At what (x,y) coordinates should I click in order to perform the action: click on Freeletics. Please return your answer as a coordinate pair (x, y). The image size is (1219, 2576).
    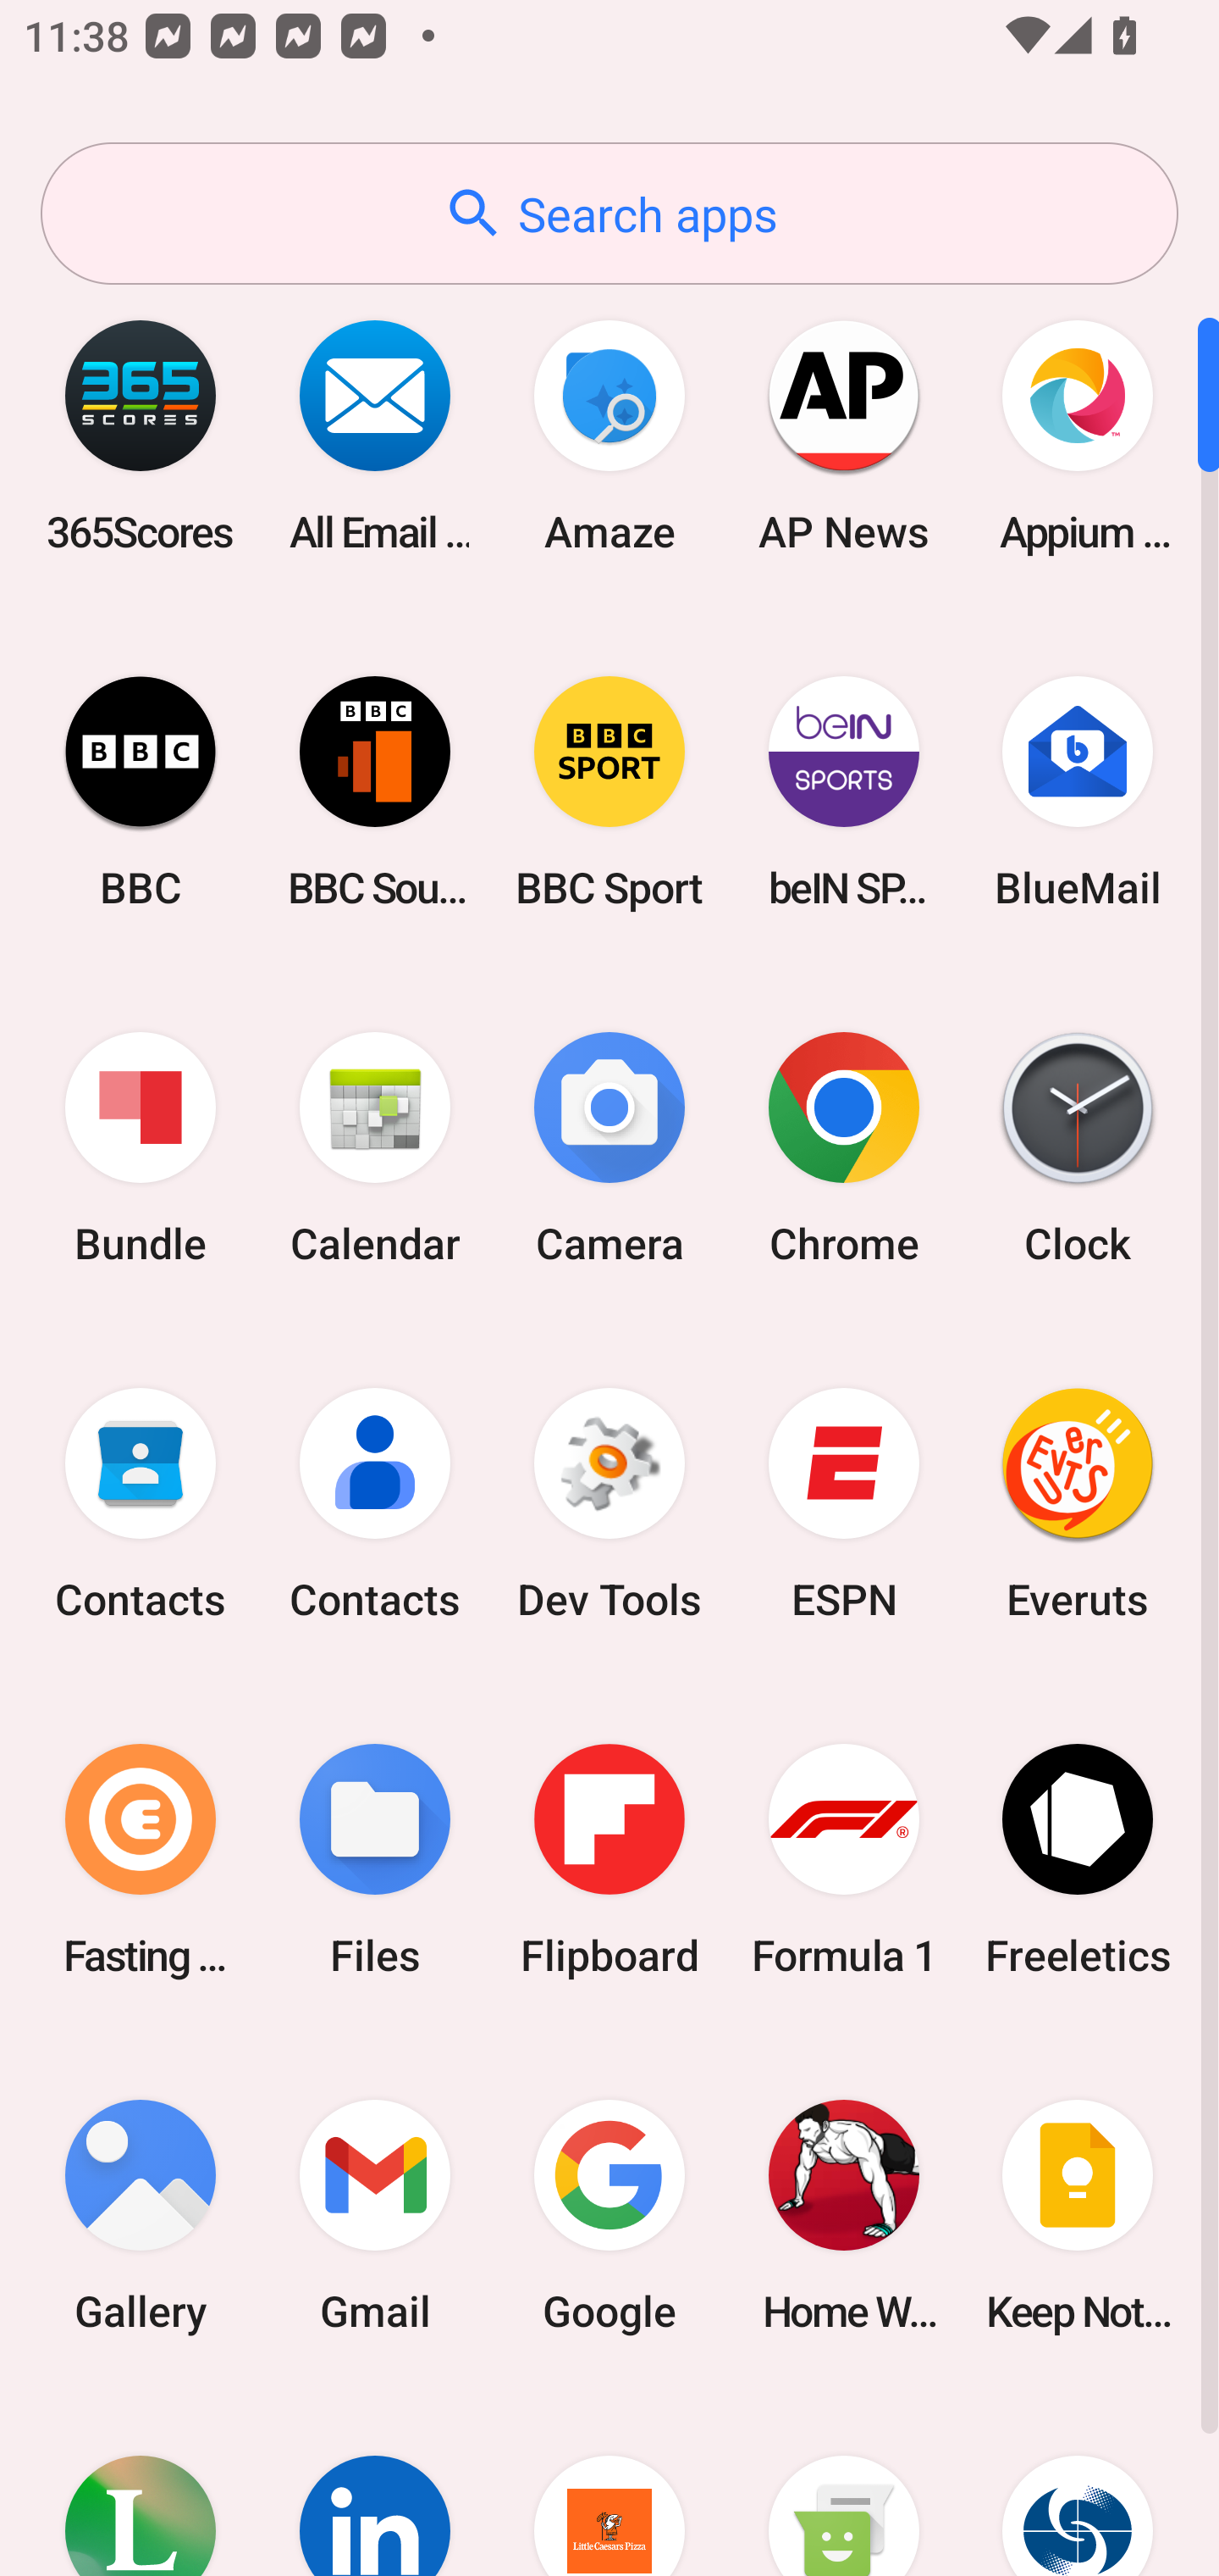
    Looking at the image, I should click on (1078, 1859).